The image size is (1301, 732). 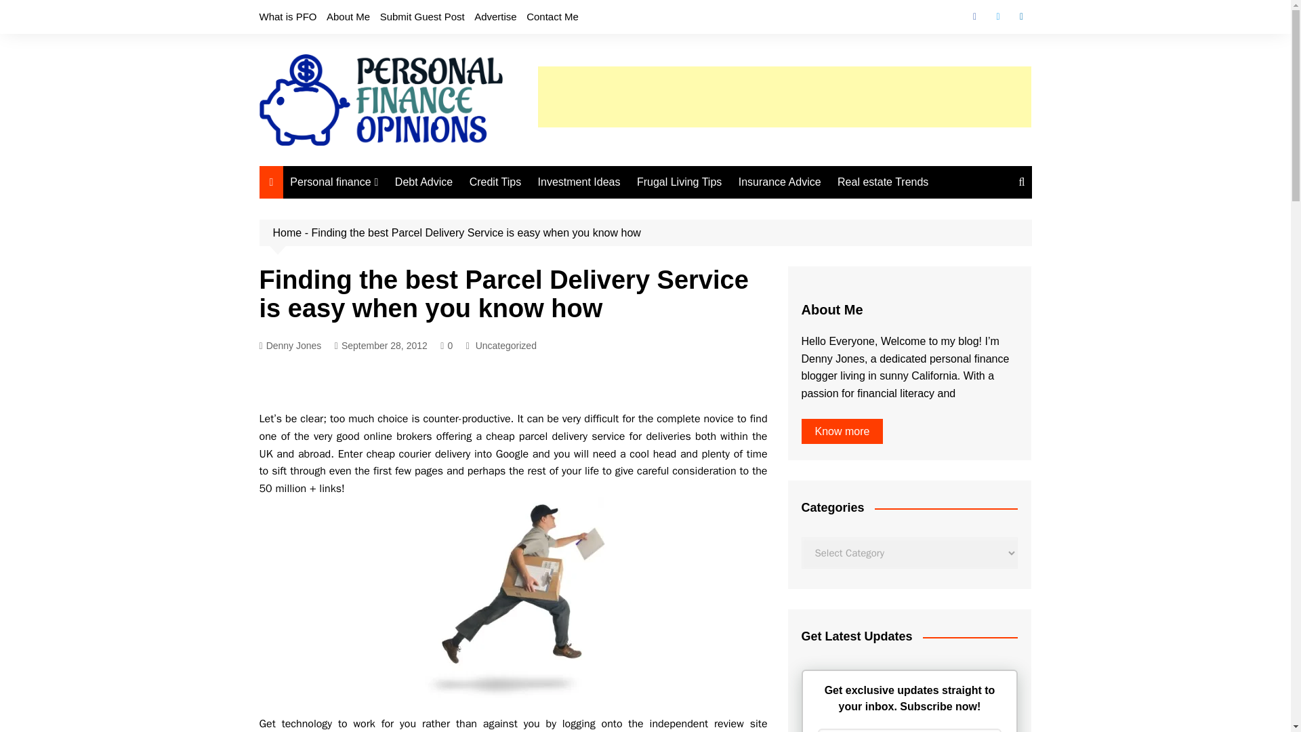 What do you see at coordinates (358, 254) in the screenshot?
I see `Saving Money` at bounding box center [358, 254].